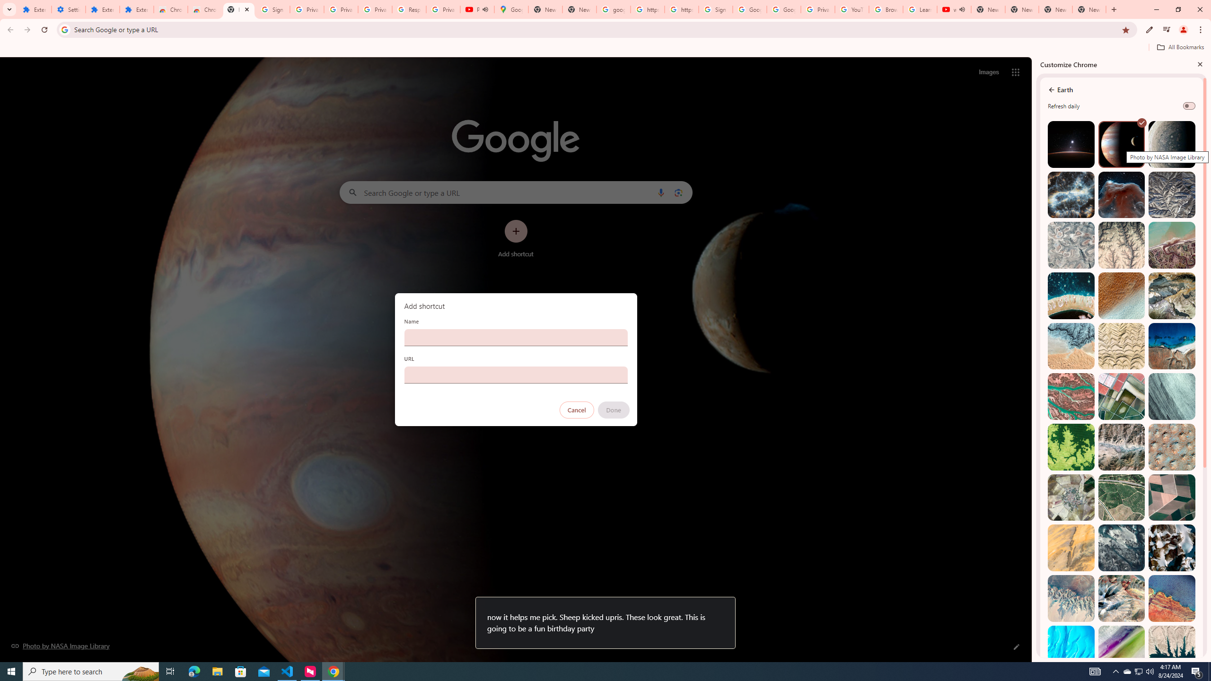 Image resolution: width=1211 pixels, height=681 pixels. What do you see at coordinates (1122, 195) in the screenshot?
I see `Photo by NASA Image Library` at bounding box center [1122, 195].